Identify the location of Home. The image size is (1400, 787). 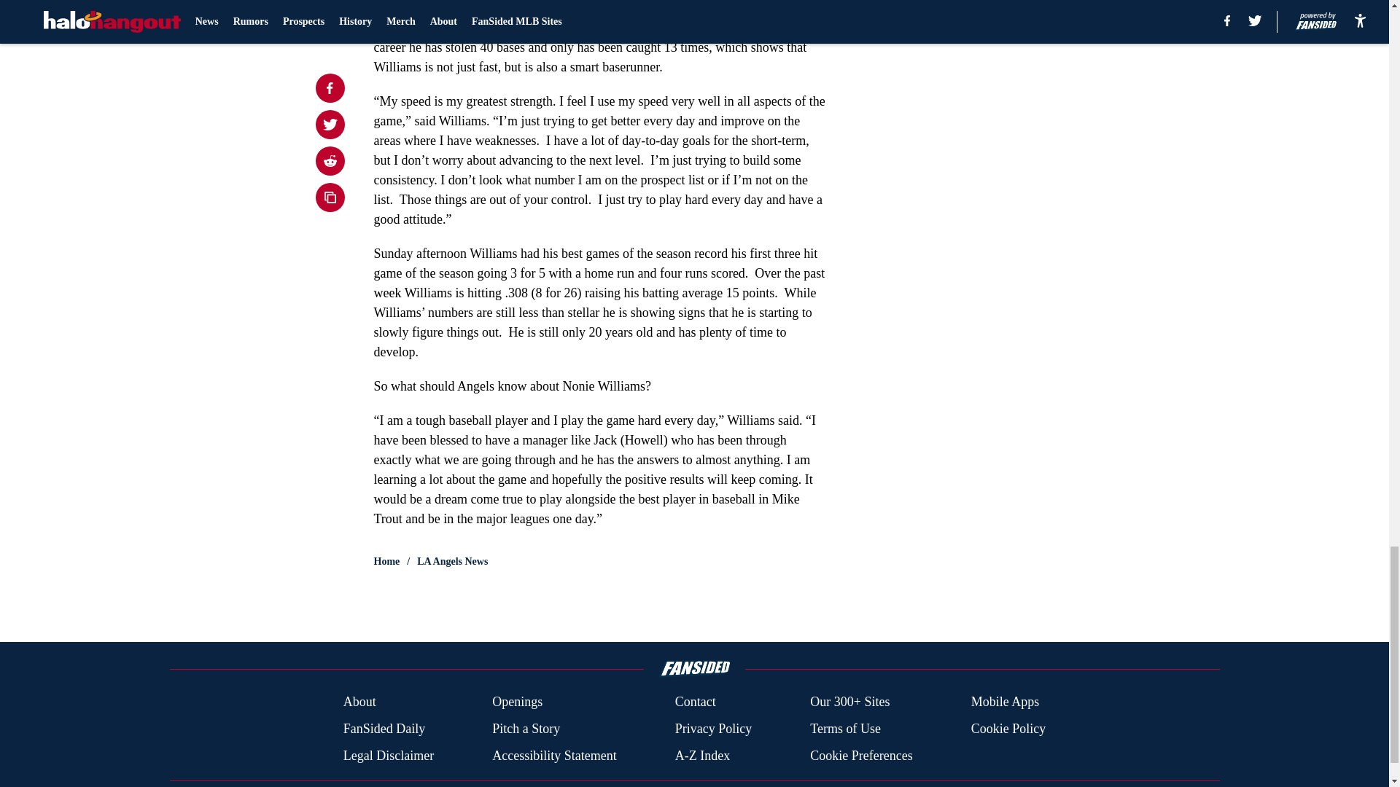
(386, 561).